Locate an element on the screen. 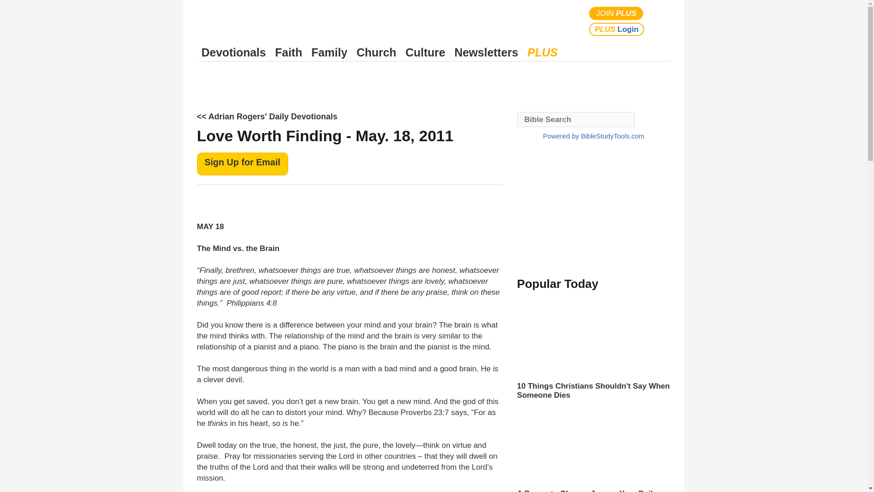  Plus Login is located at coordinates (616, 29).